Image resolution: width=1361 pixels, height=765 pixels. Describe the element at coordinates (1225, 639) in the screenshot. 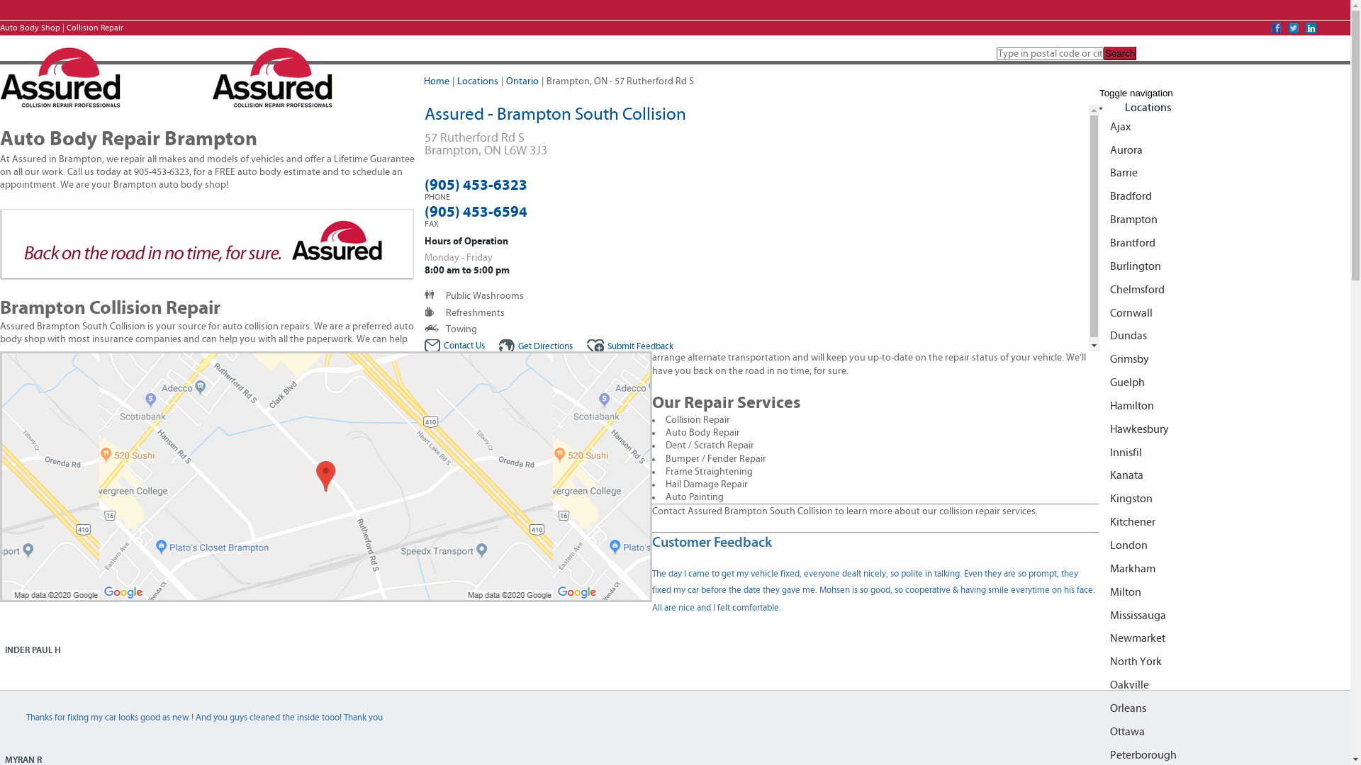

I see `Newmarket` at that location.